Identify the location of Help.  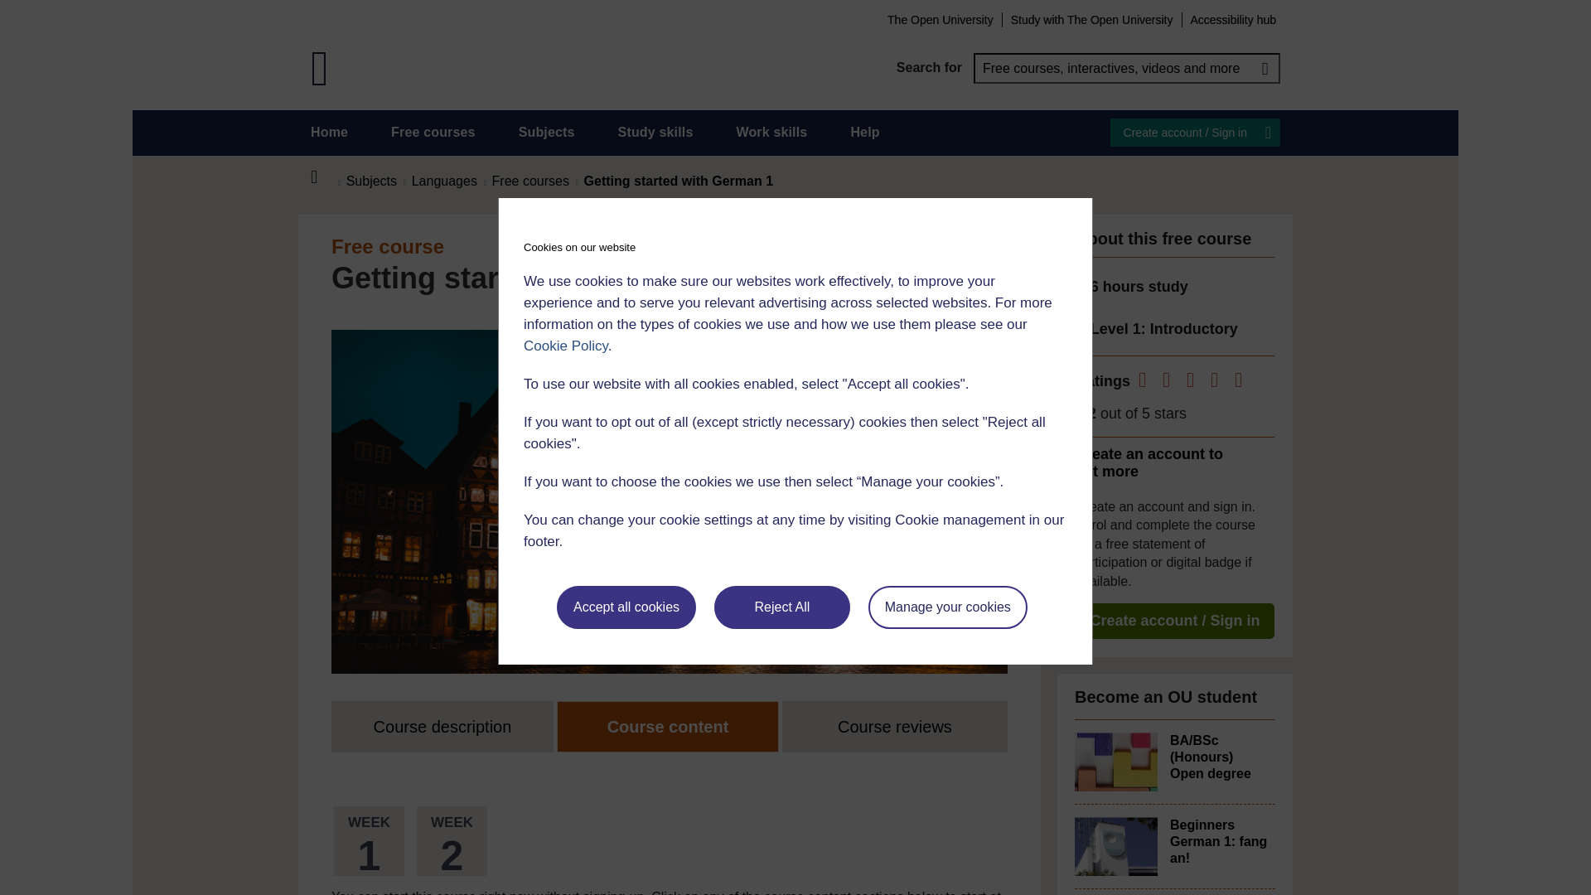
(864, 133).